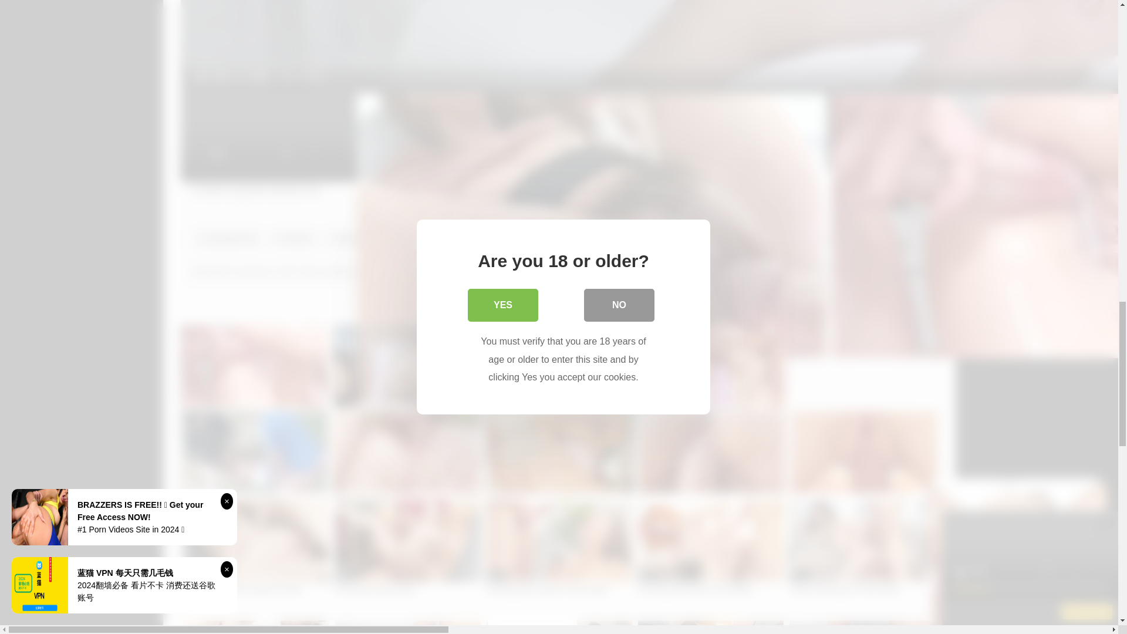 The height and width of the screenshot is (634, 1127). Describe the element at coordinates (398, 238) in the screenshot. I see `brunett` at that location.